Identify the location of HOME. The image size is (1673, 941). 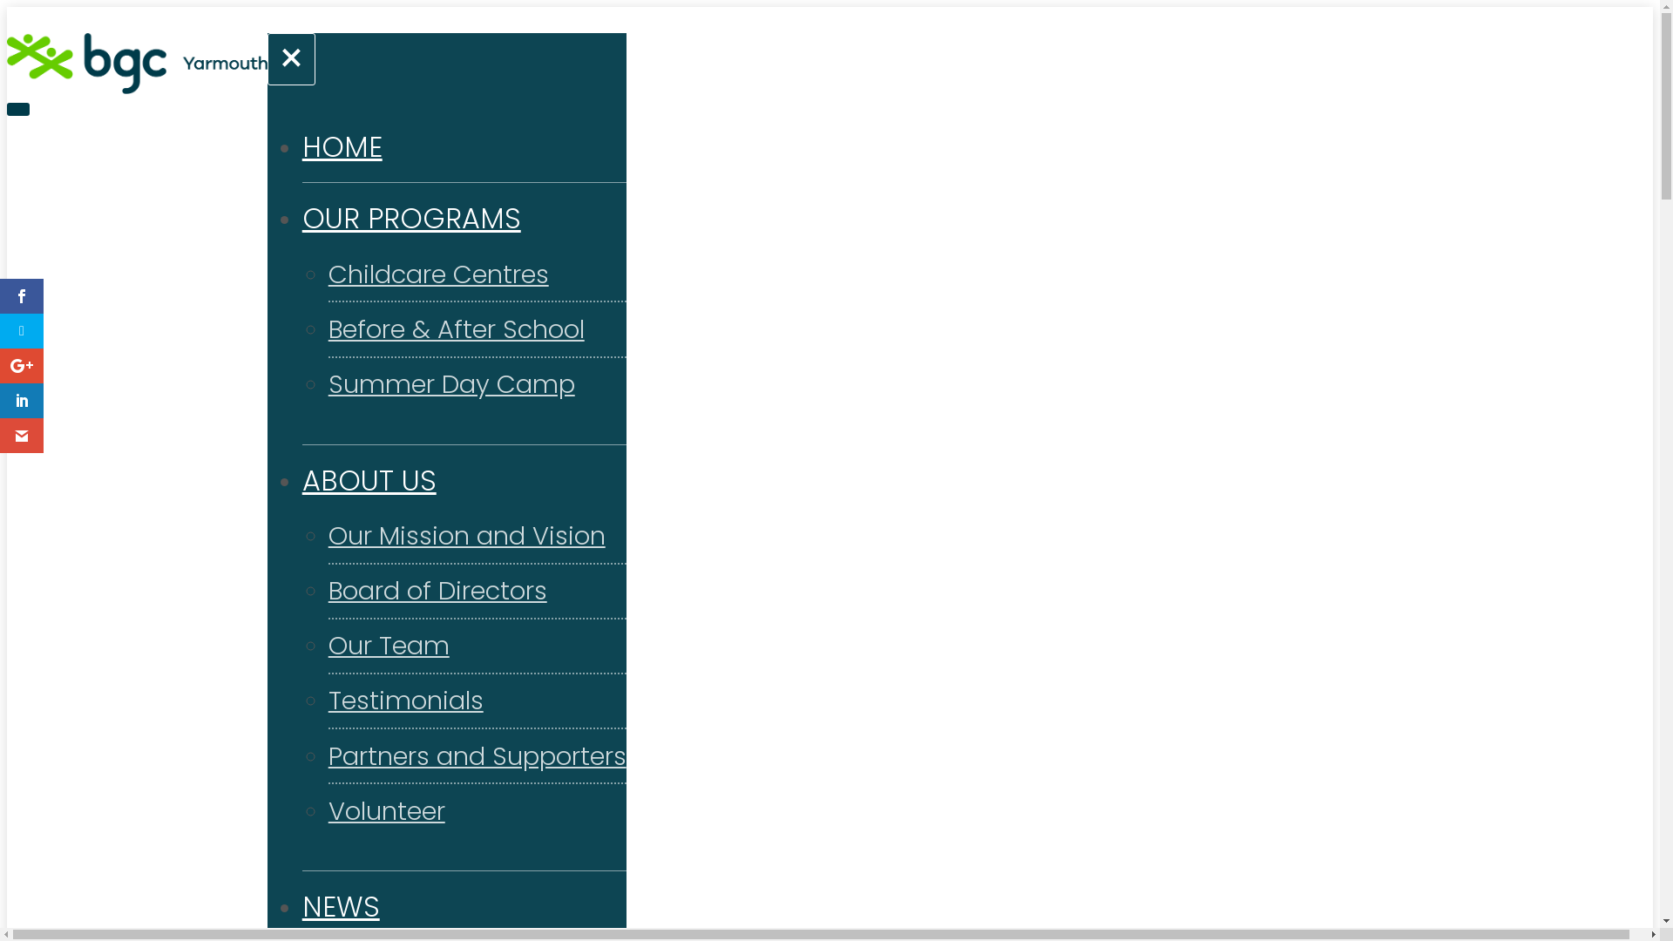
(342, 146).